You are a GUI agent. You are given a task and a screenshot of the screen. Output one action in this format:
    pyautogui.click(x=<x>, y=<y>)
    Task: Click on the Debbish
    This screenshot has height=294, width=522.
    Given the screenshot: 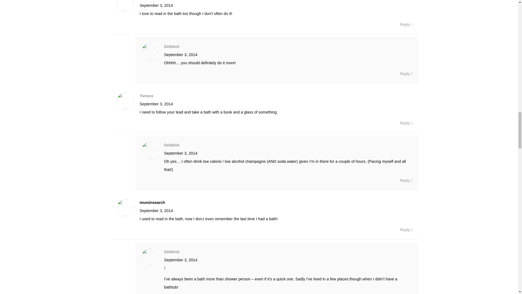 What is the action you would take?
    pyautogui.click(x=172, y=145)
    